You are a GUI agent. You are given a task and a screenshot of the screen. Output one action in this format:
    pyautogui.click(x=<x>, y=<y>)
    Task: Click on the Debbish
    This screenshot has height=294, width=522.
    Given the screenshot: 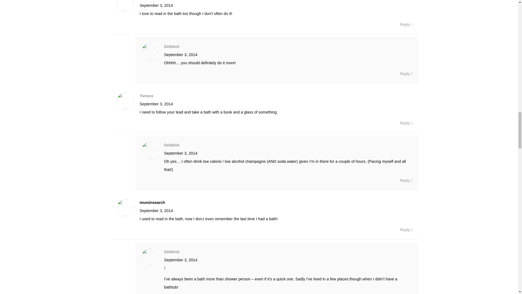 What is the action you would take?
    pyautogui.click(x=172, y=145)
    